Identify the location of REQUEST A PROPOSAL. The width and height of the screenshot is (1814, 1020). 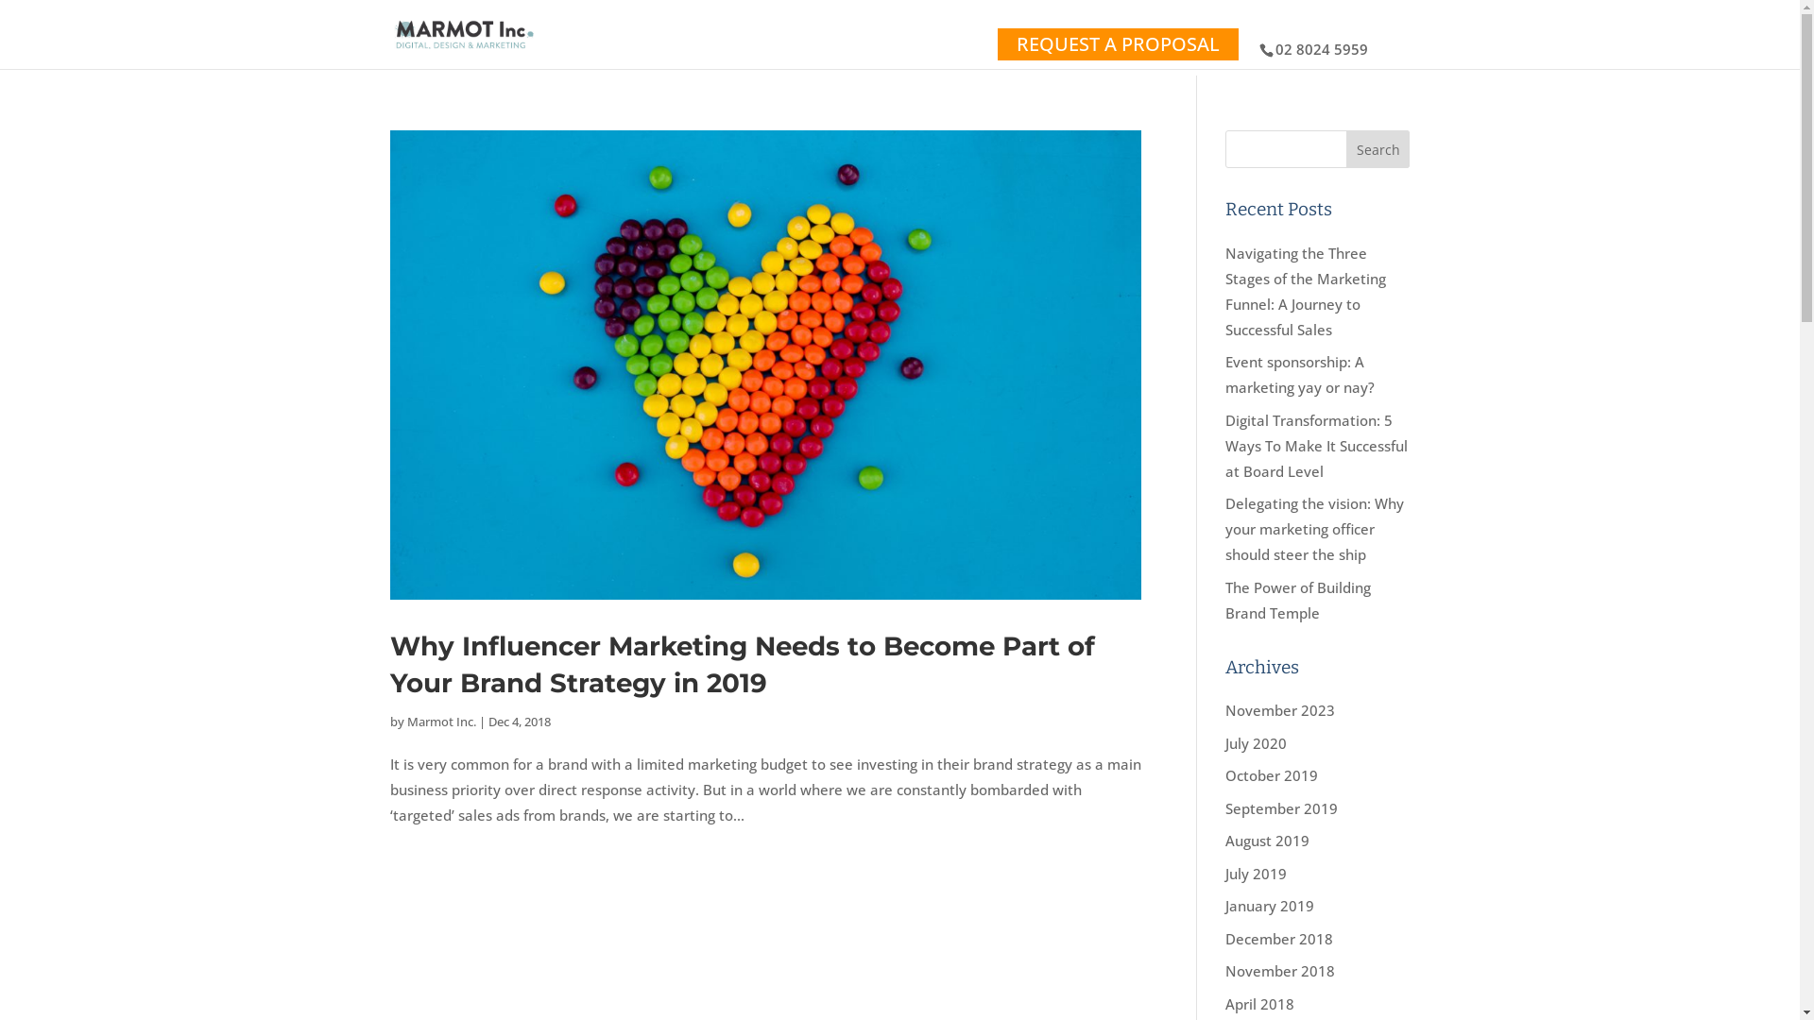
(1119, 43).